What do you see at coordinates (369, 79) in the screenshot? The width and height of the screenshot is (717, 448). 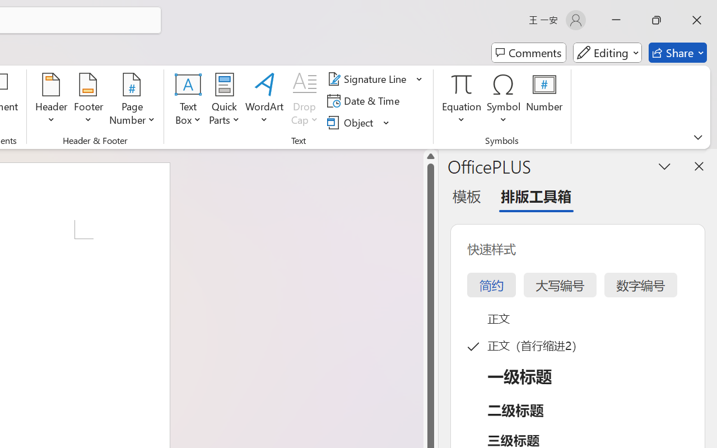 I see `Signature Line` at bounding box center [369, 79].